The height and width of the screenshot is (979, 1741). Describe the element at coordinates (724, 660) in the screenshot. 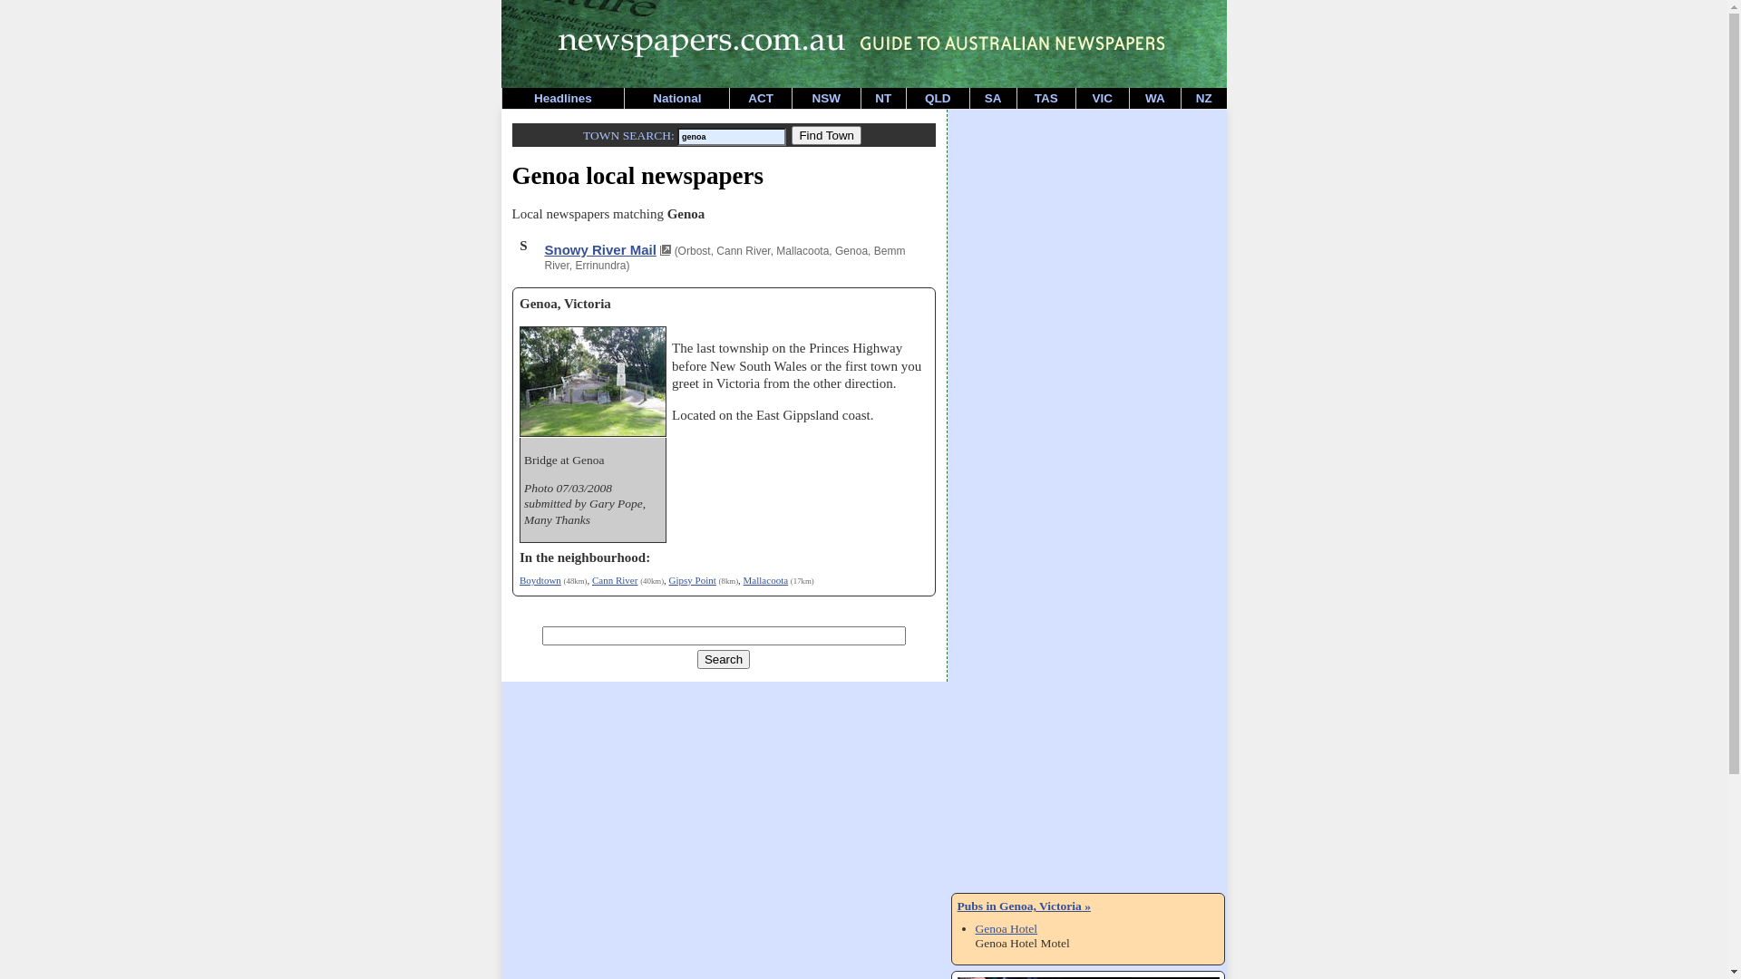

I see `Search` at that location.